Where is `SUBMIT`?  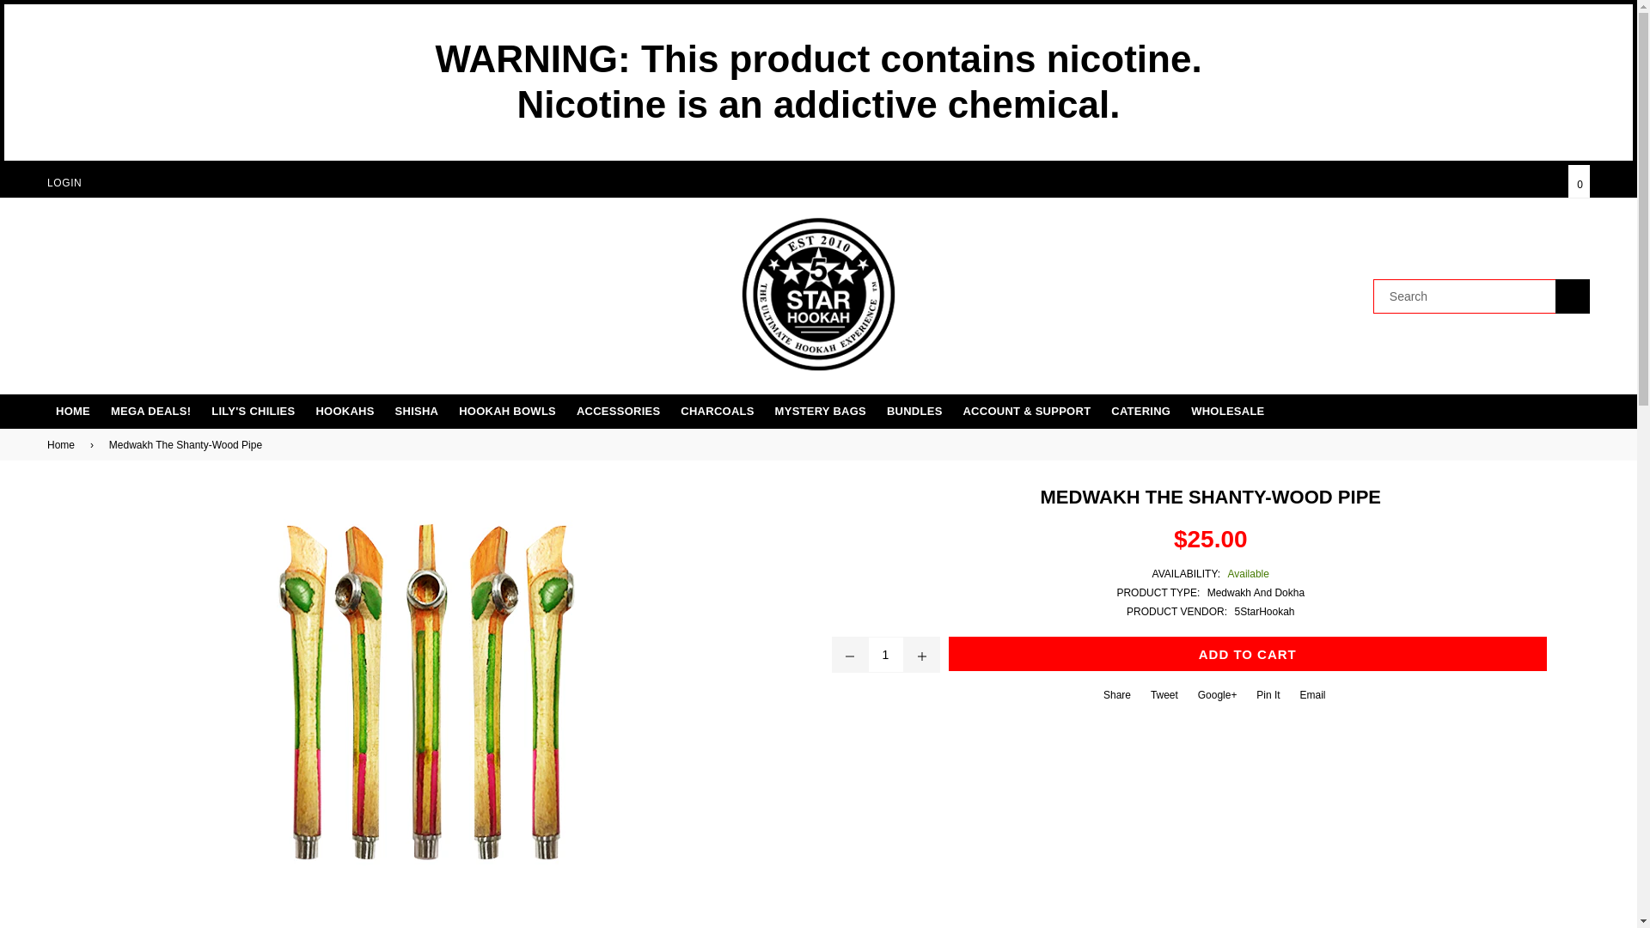 SUBMIT is located at coordinates (1573, 296).